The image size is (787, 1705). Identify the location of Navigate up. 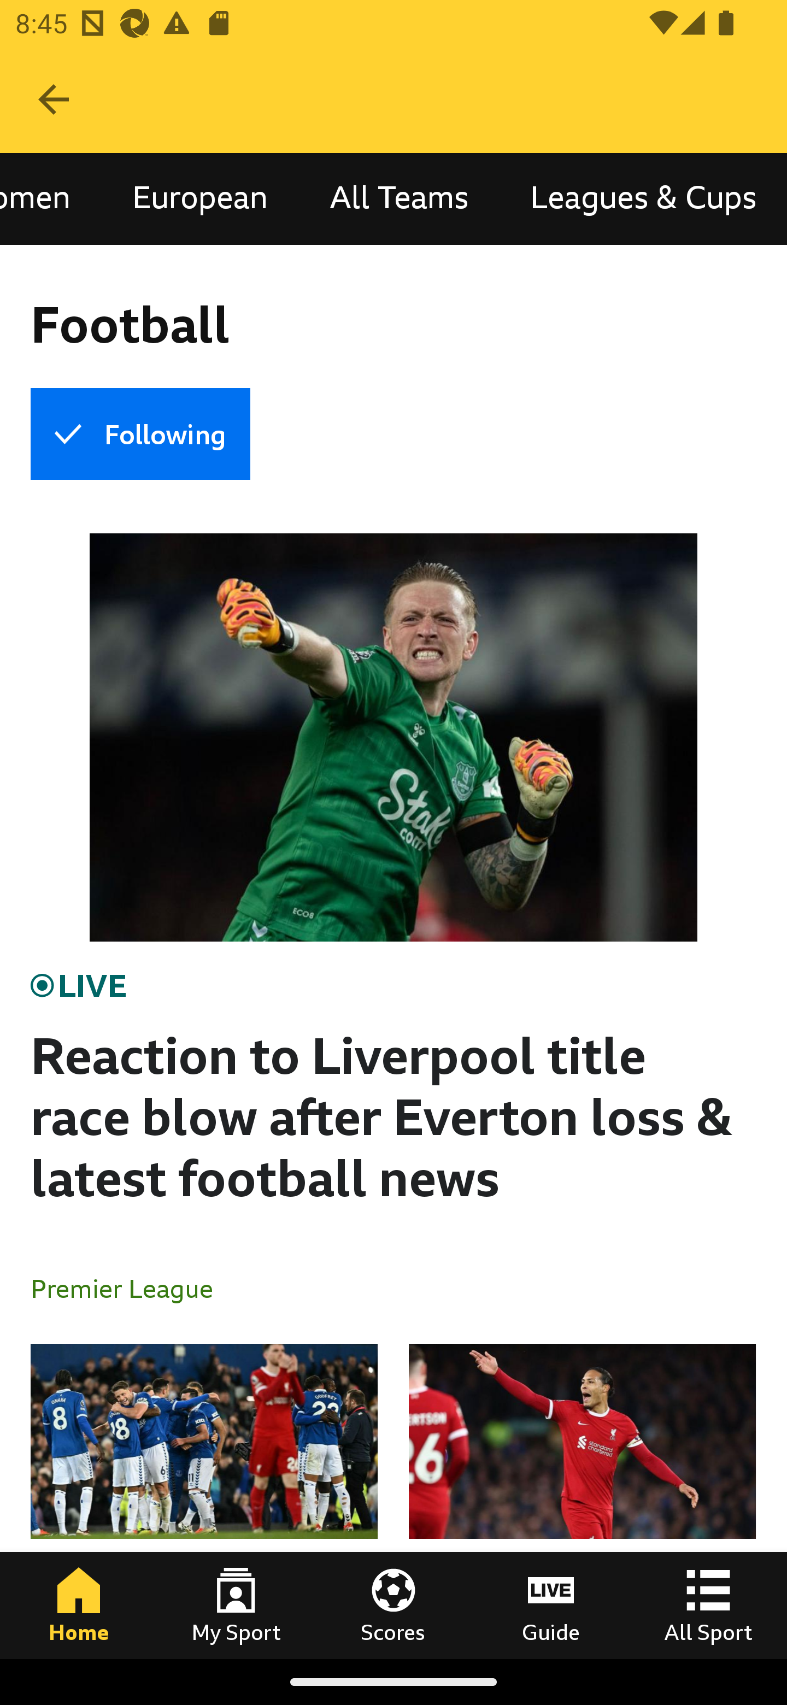
(54, 99).